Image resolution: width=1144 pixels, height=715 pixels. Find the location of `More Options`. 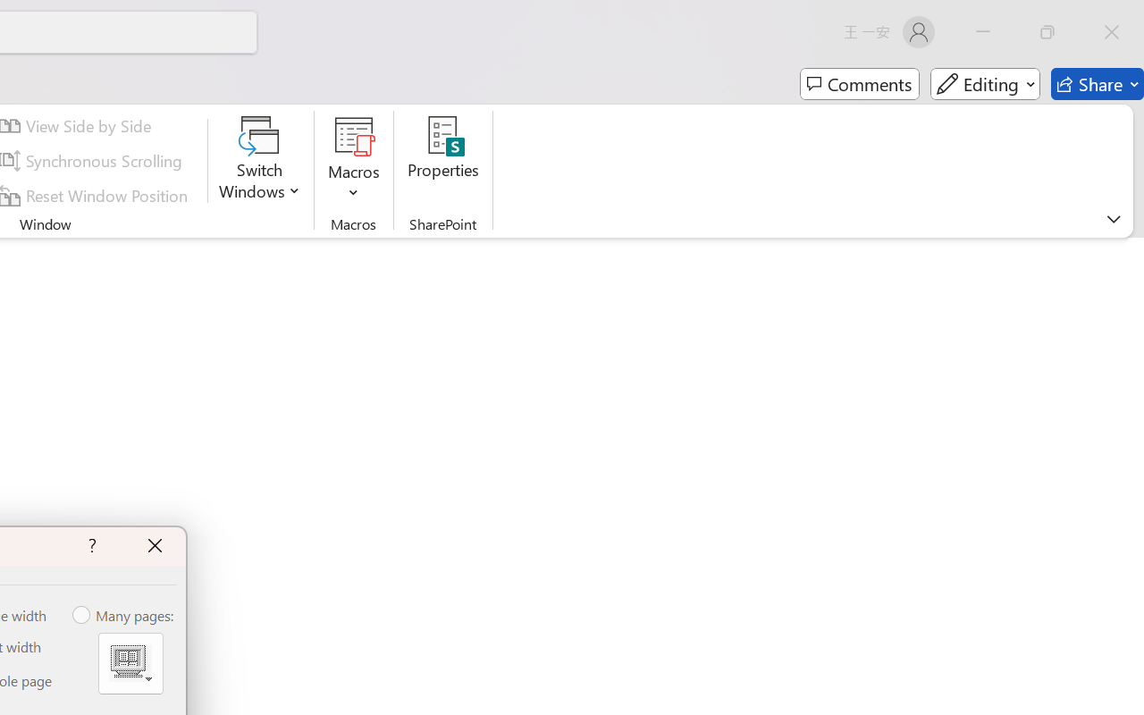

More Options is located at coordinates (354, 186).